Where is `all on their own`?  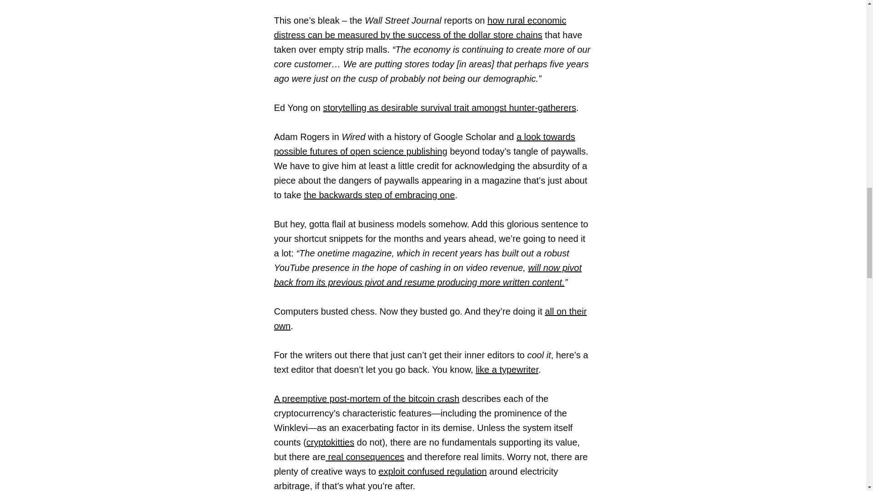
all on their own is located at coordinates (430, 318).